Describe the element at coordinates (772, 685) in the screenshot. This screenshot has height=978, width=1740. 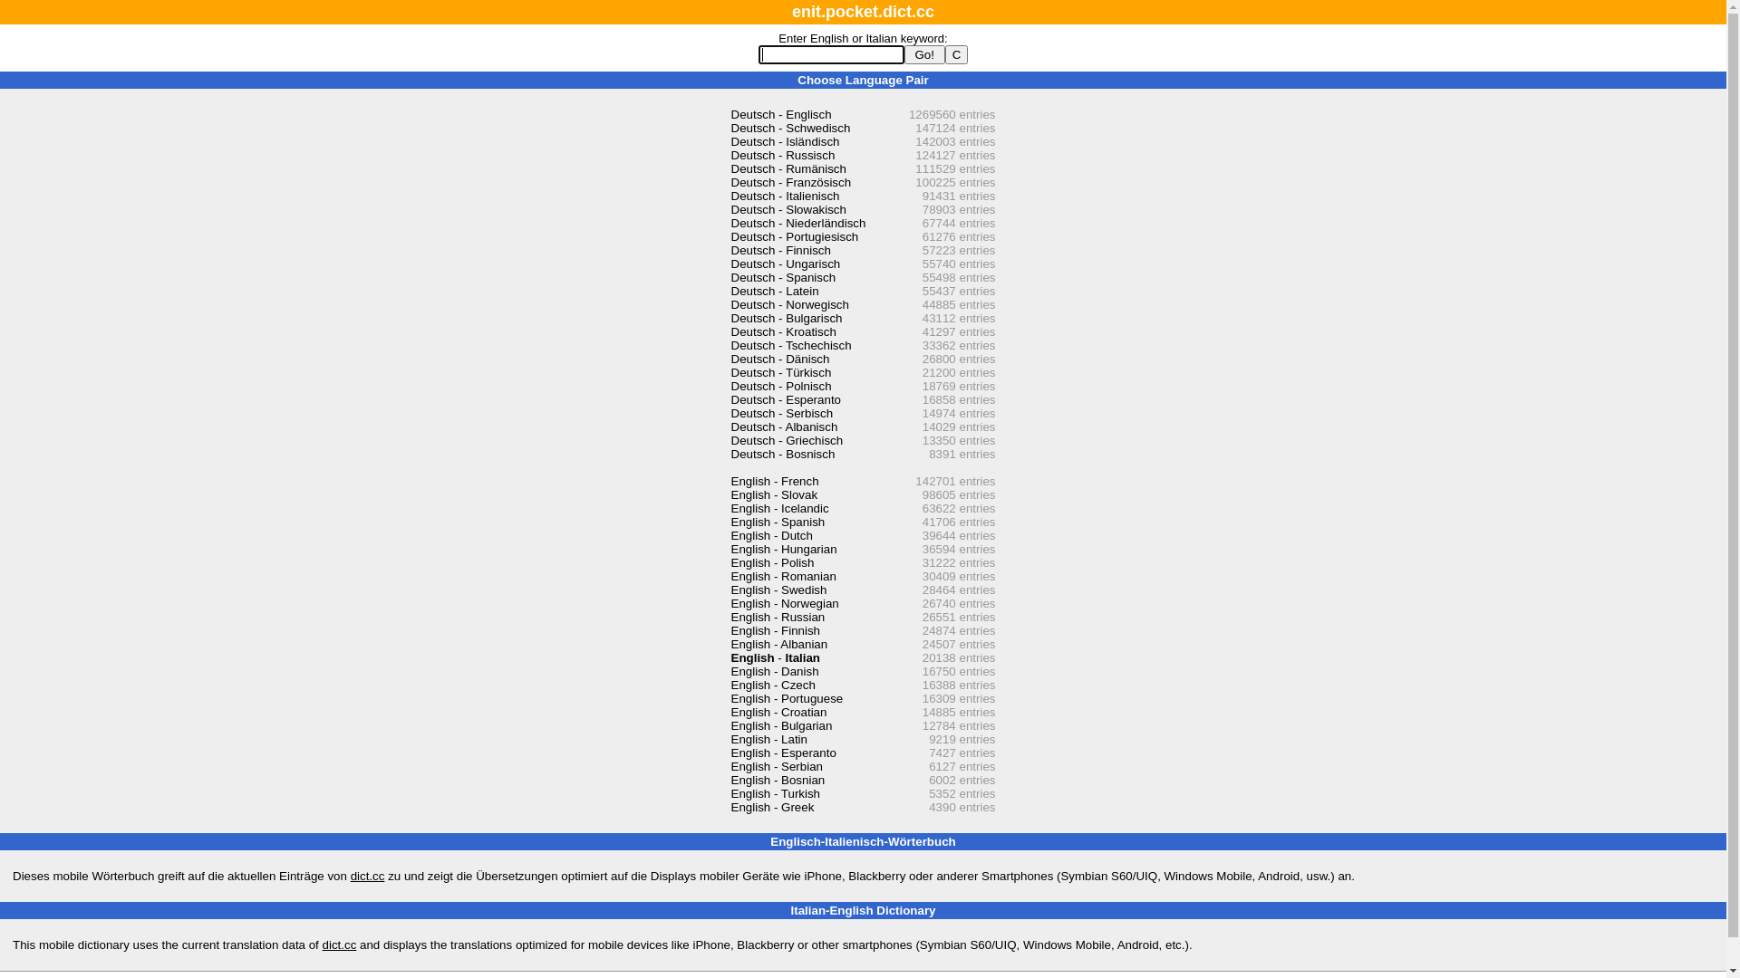
I see `English - Czech` at that location.